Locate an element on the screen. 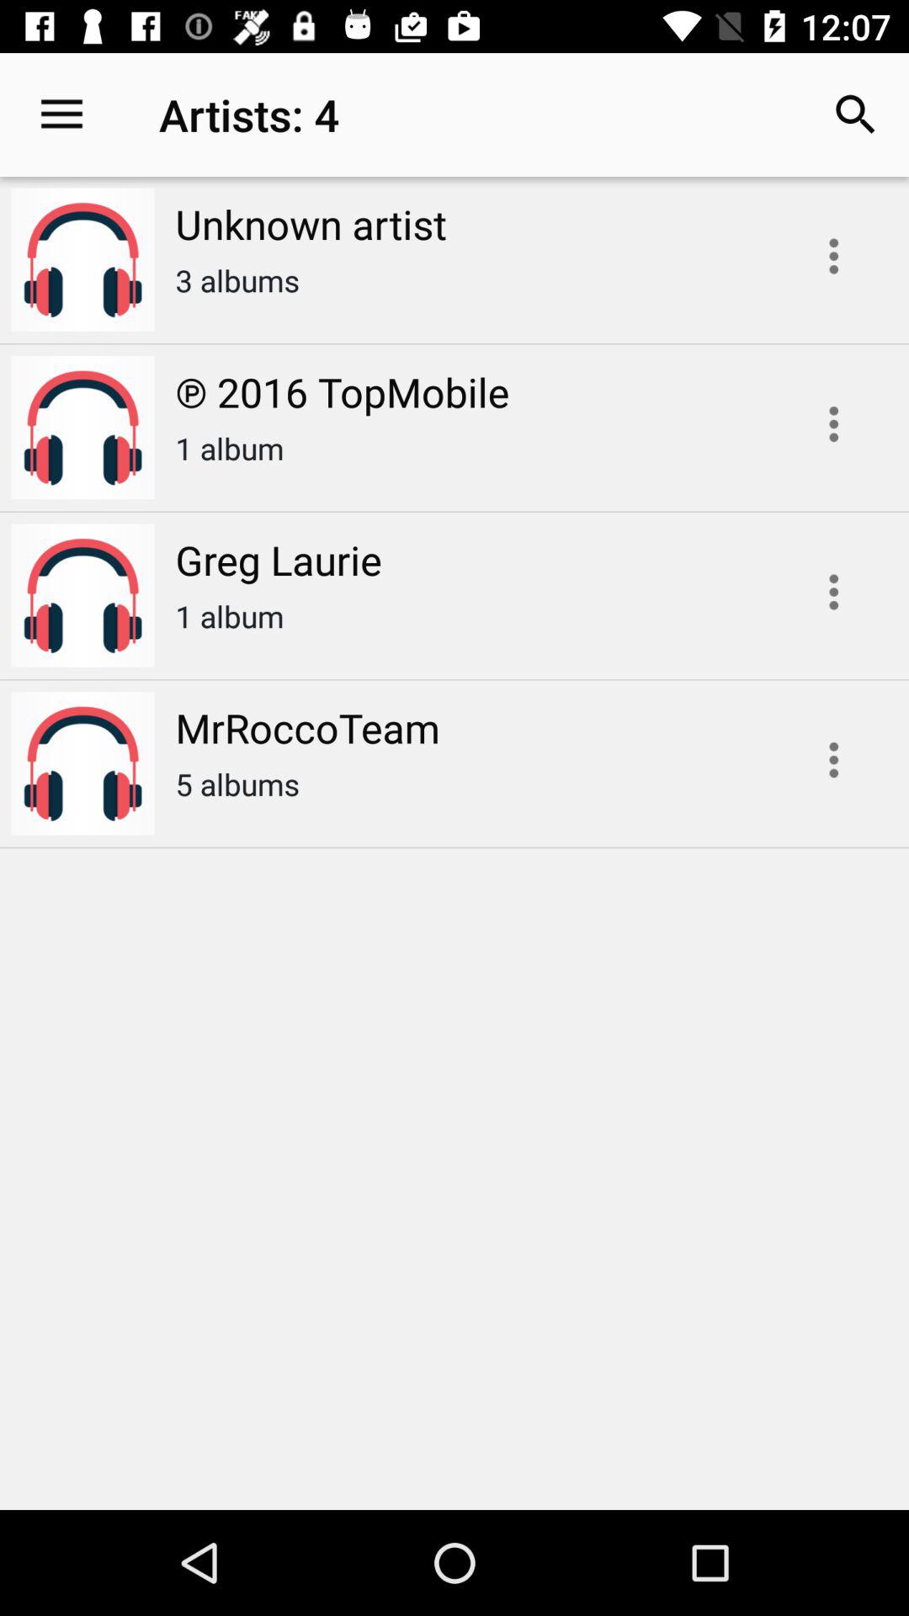 This screenshot has width=909, height=1616. choose icon next to the artists: 4 icon is located at coordinates (855, 114).